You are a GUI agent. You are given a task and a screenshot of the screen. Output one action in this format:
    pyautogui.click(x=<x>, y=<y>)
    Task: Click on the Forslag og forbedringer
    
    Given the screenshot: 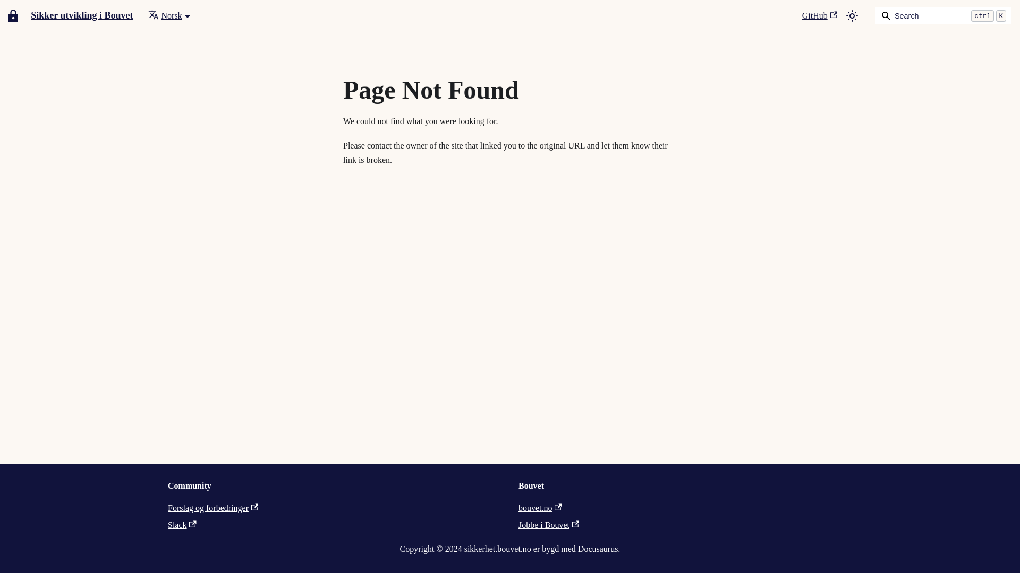 What is the action you would take?
    pyautogui.click(x=212, y=508)
    